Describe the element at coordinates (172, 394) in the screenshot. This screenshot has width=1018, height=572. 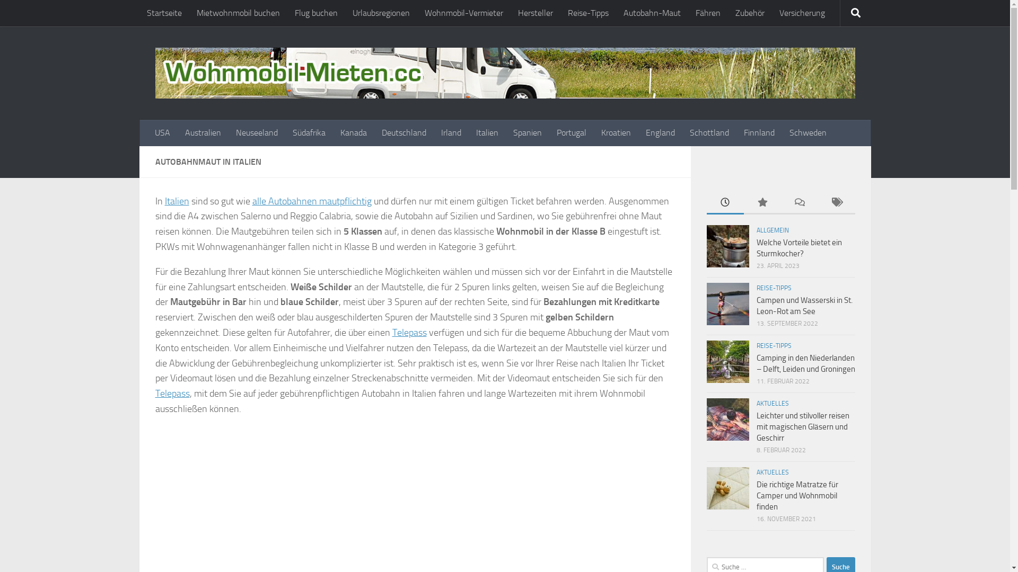
I see `Telepass` at that location.